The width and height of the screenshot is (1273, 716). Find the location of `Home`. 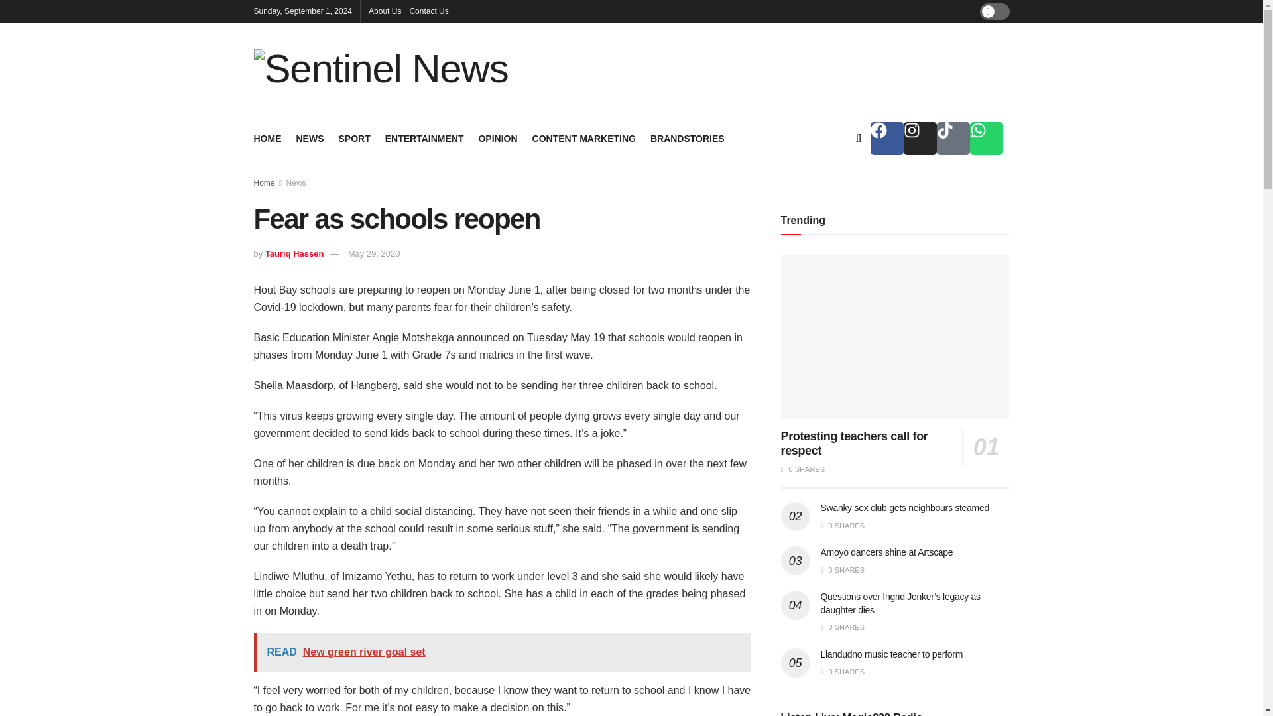

Home is located at coordinates (264, 182).